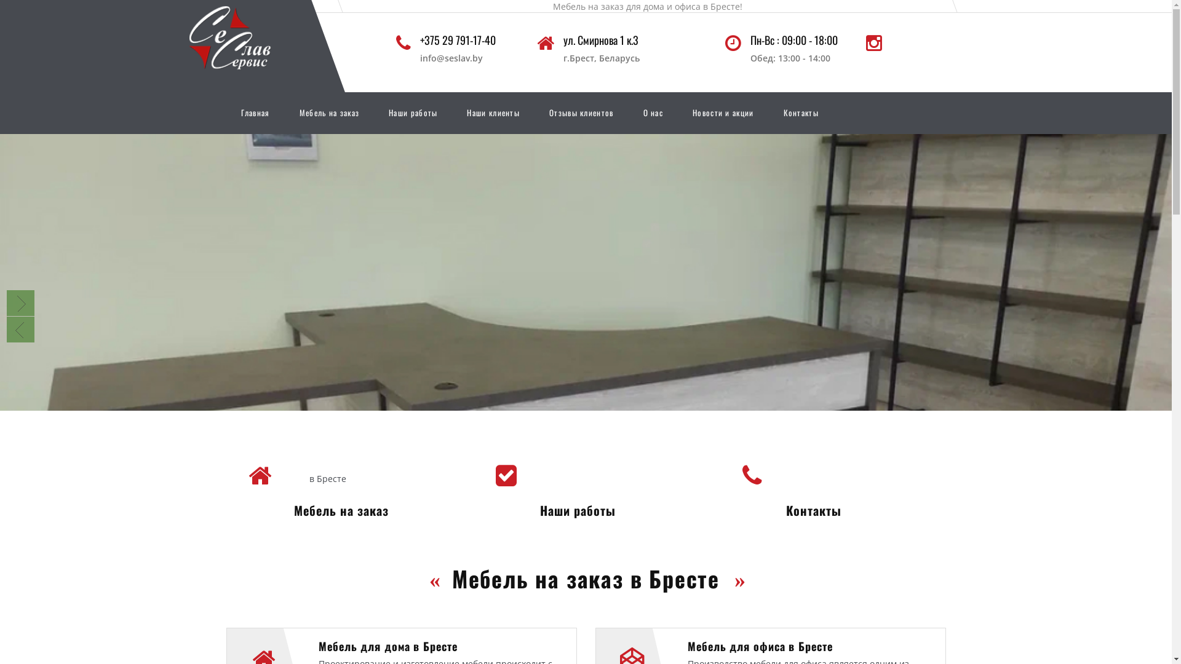  I want to click on Previous, so click(21, 329).